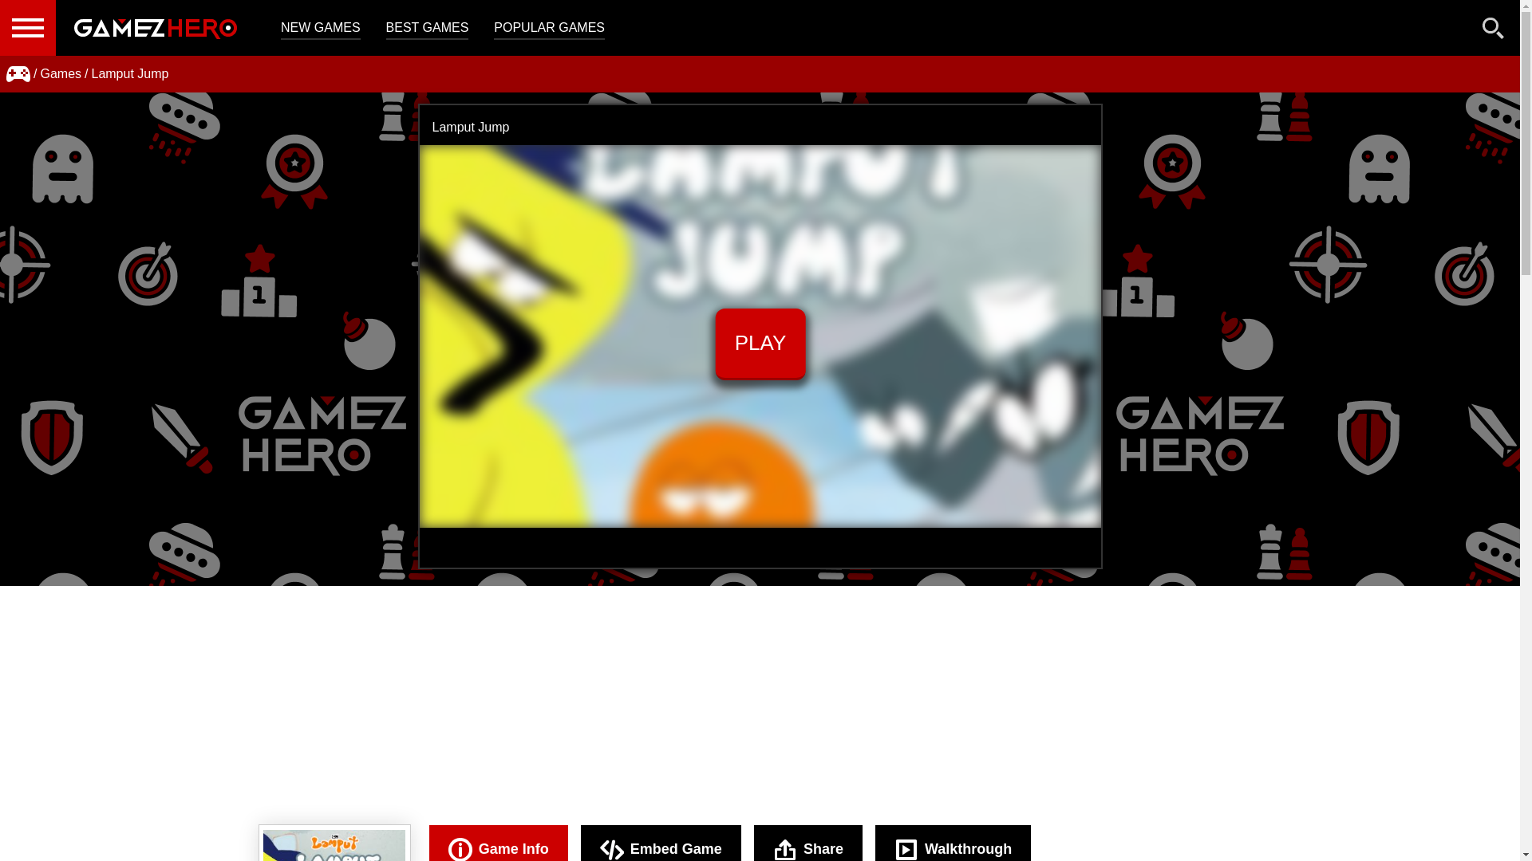 This screenshot has height=861, width=1532. I want to click on NEW GAMES, so click(320, 29).